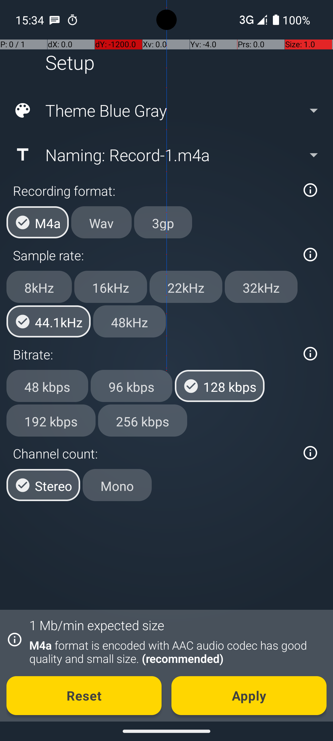 This screenshot has height=741, width=333. What do you see at coordinates (111, 287) in the screenshot?
I see `16kHz` at bounding box center [111, 287].